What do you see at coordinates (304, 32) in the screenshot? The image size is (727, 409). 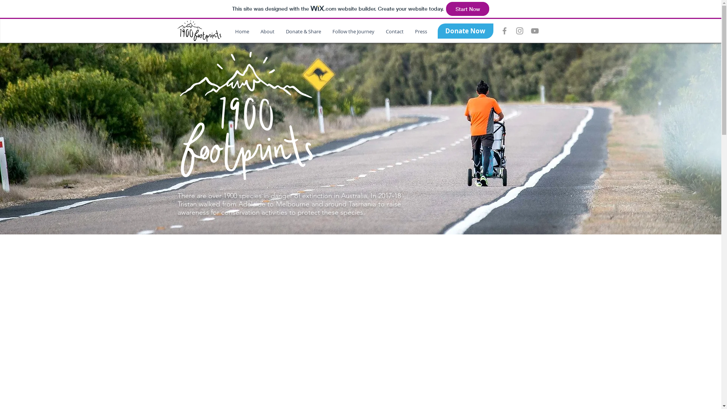 I see `Donate & Share` at bounding box center [304, 32].